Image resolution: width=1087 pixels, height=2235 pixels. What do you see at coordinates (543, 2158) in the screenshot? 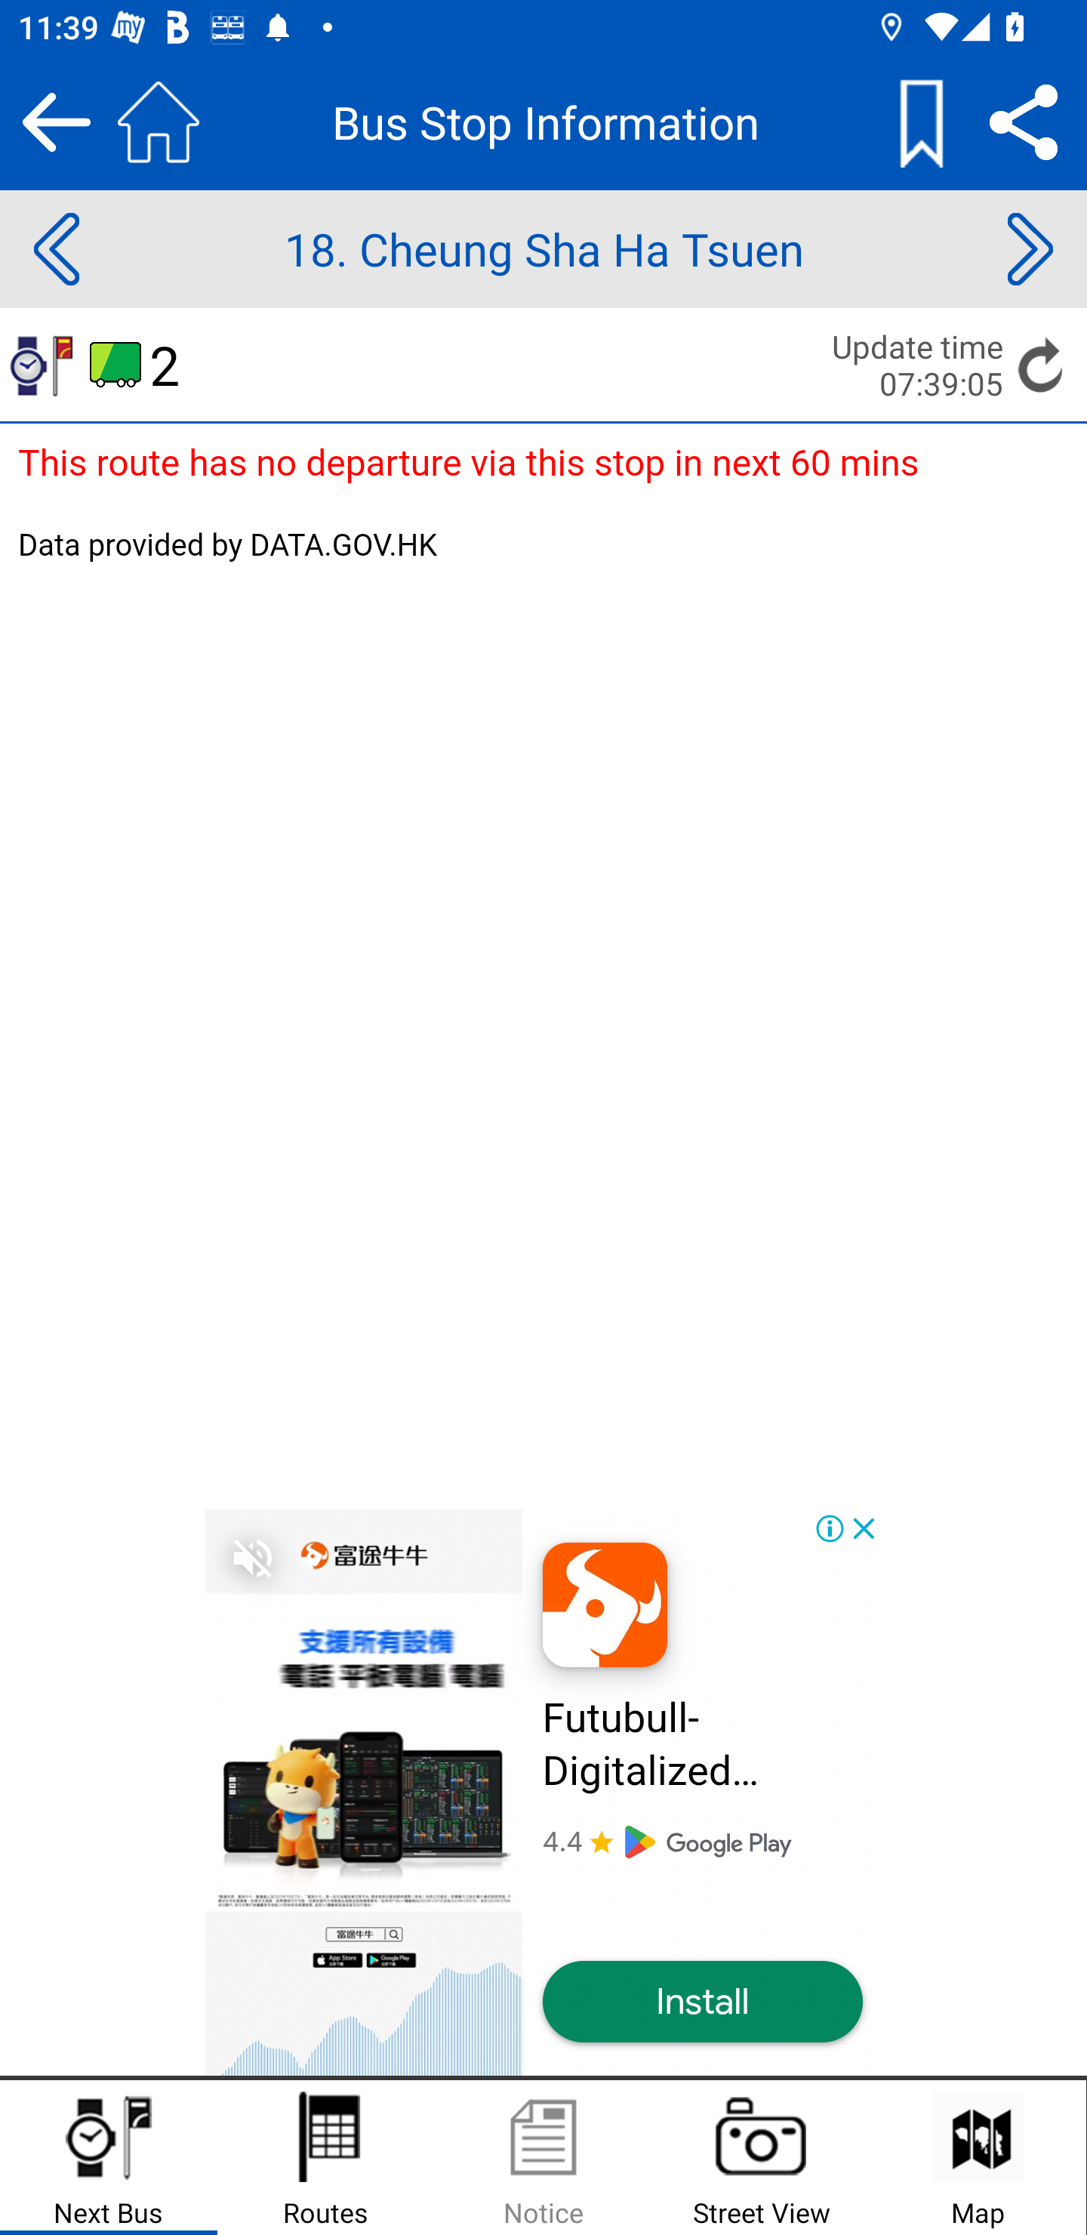
I see `Notice` at bounding box center [543, 2158].